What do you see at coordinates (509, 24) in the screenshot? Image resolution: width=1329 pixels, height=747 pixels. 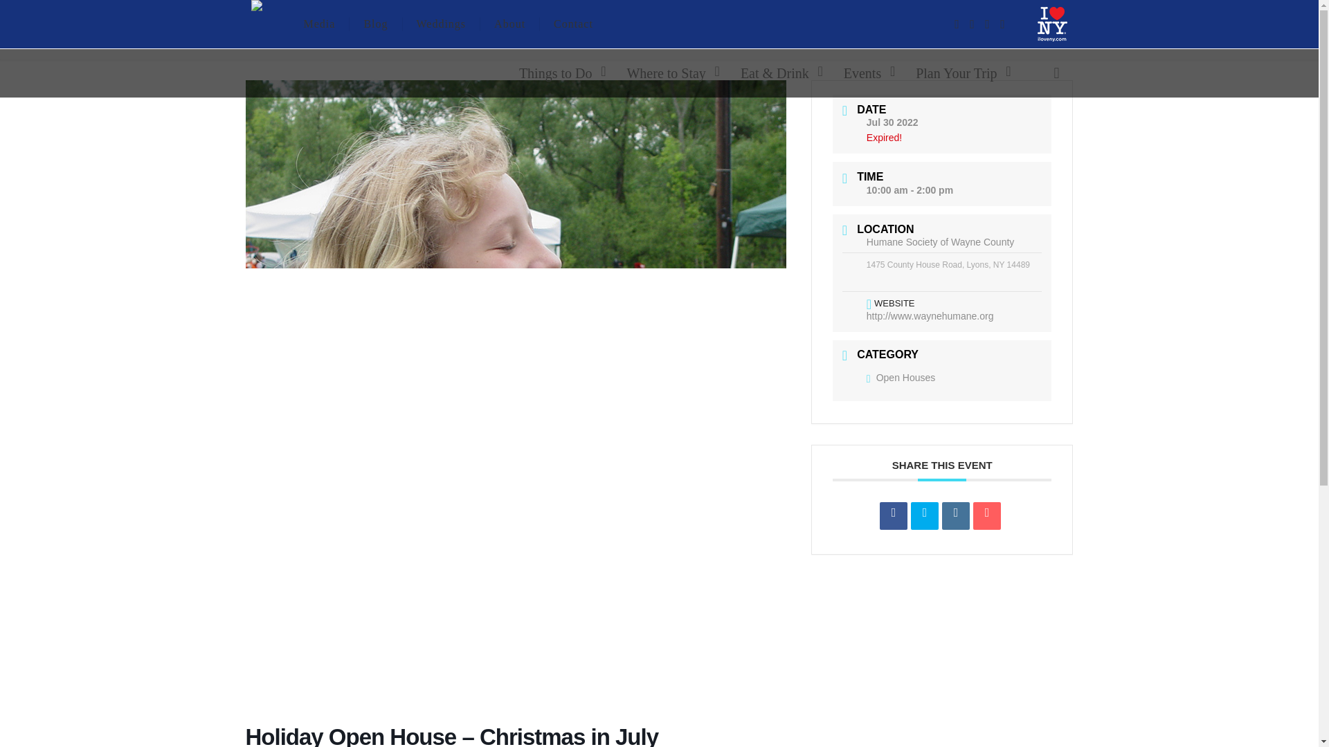 I see `About` at bounding box center [509, 24].